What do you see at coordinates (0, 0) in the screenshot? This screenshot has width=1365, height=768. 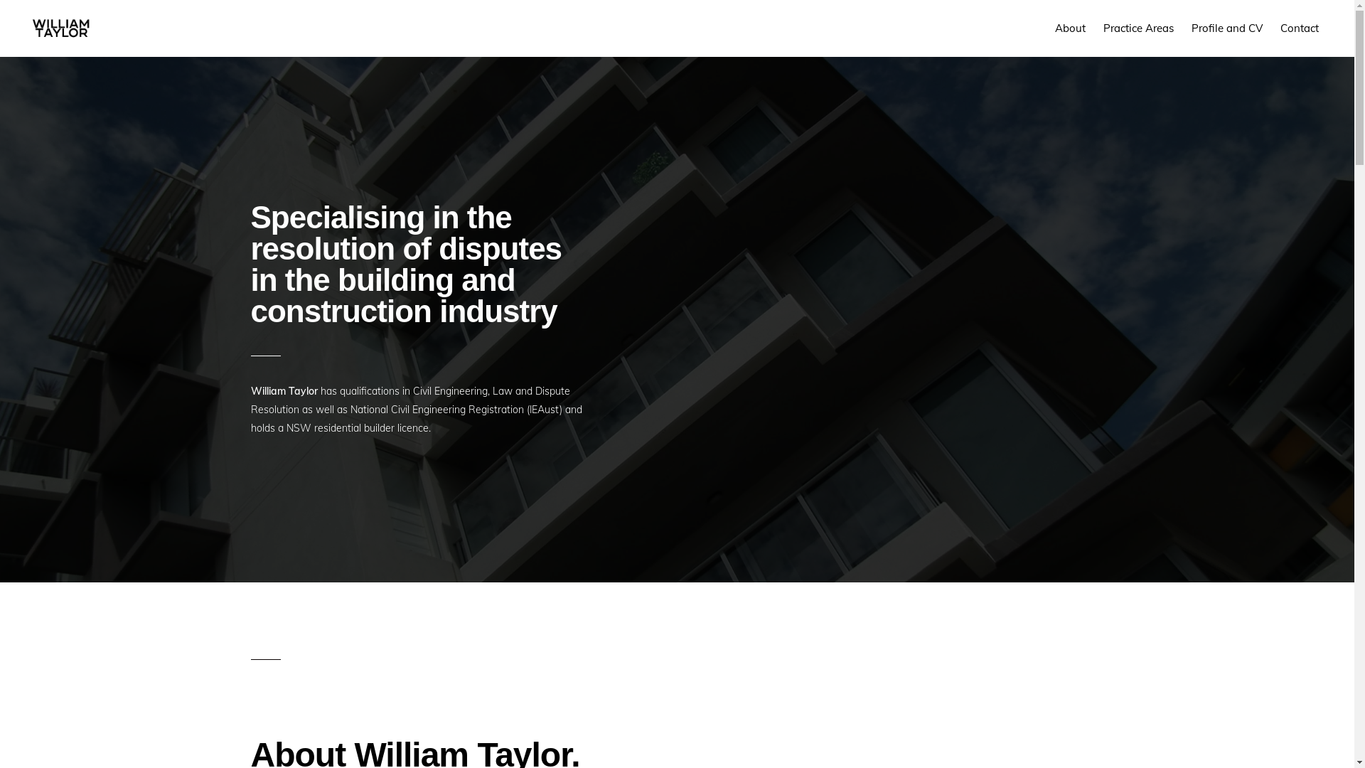 I see `Skip to primary navigation` at bounding box center [0, 0].